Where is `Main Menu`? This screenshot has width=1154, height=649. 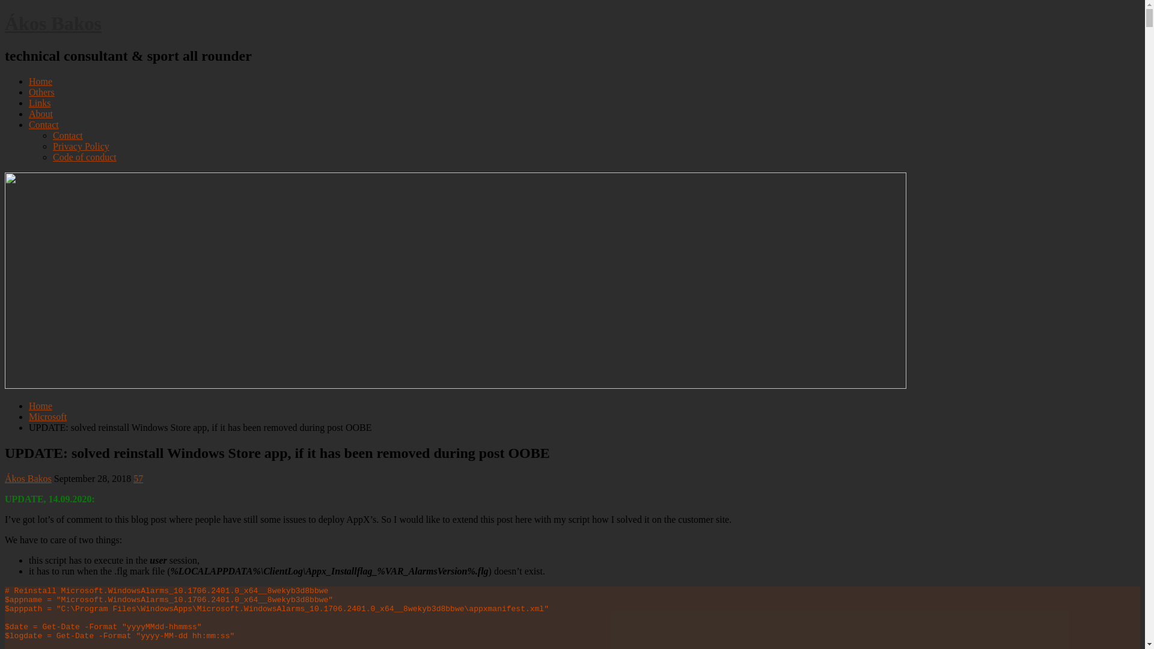
Main Menu is located at coordinates (5, 76).